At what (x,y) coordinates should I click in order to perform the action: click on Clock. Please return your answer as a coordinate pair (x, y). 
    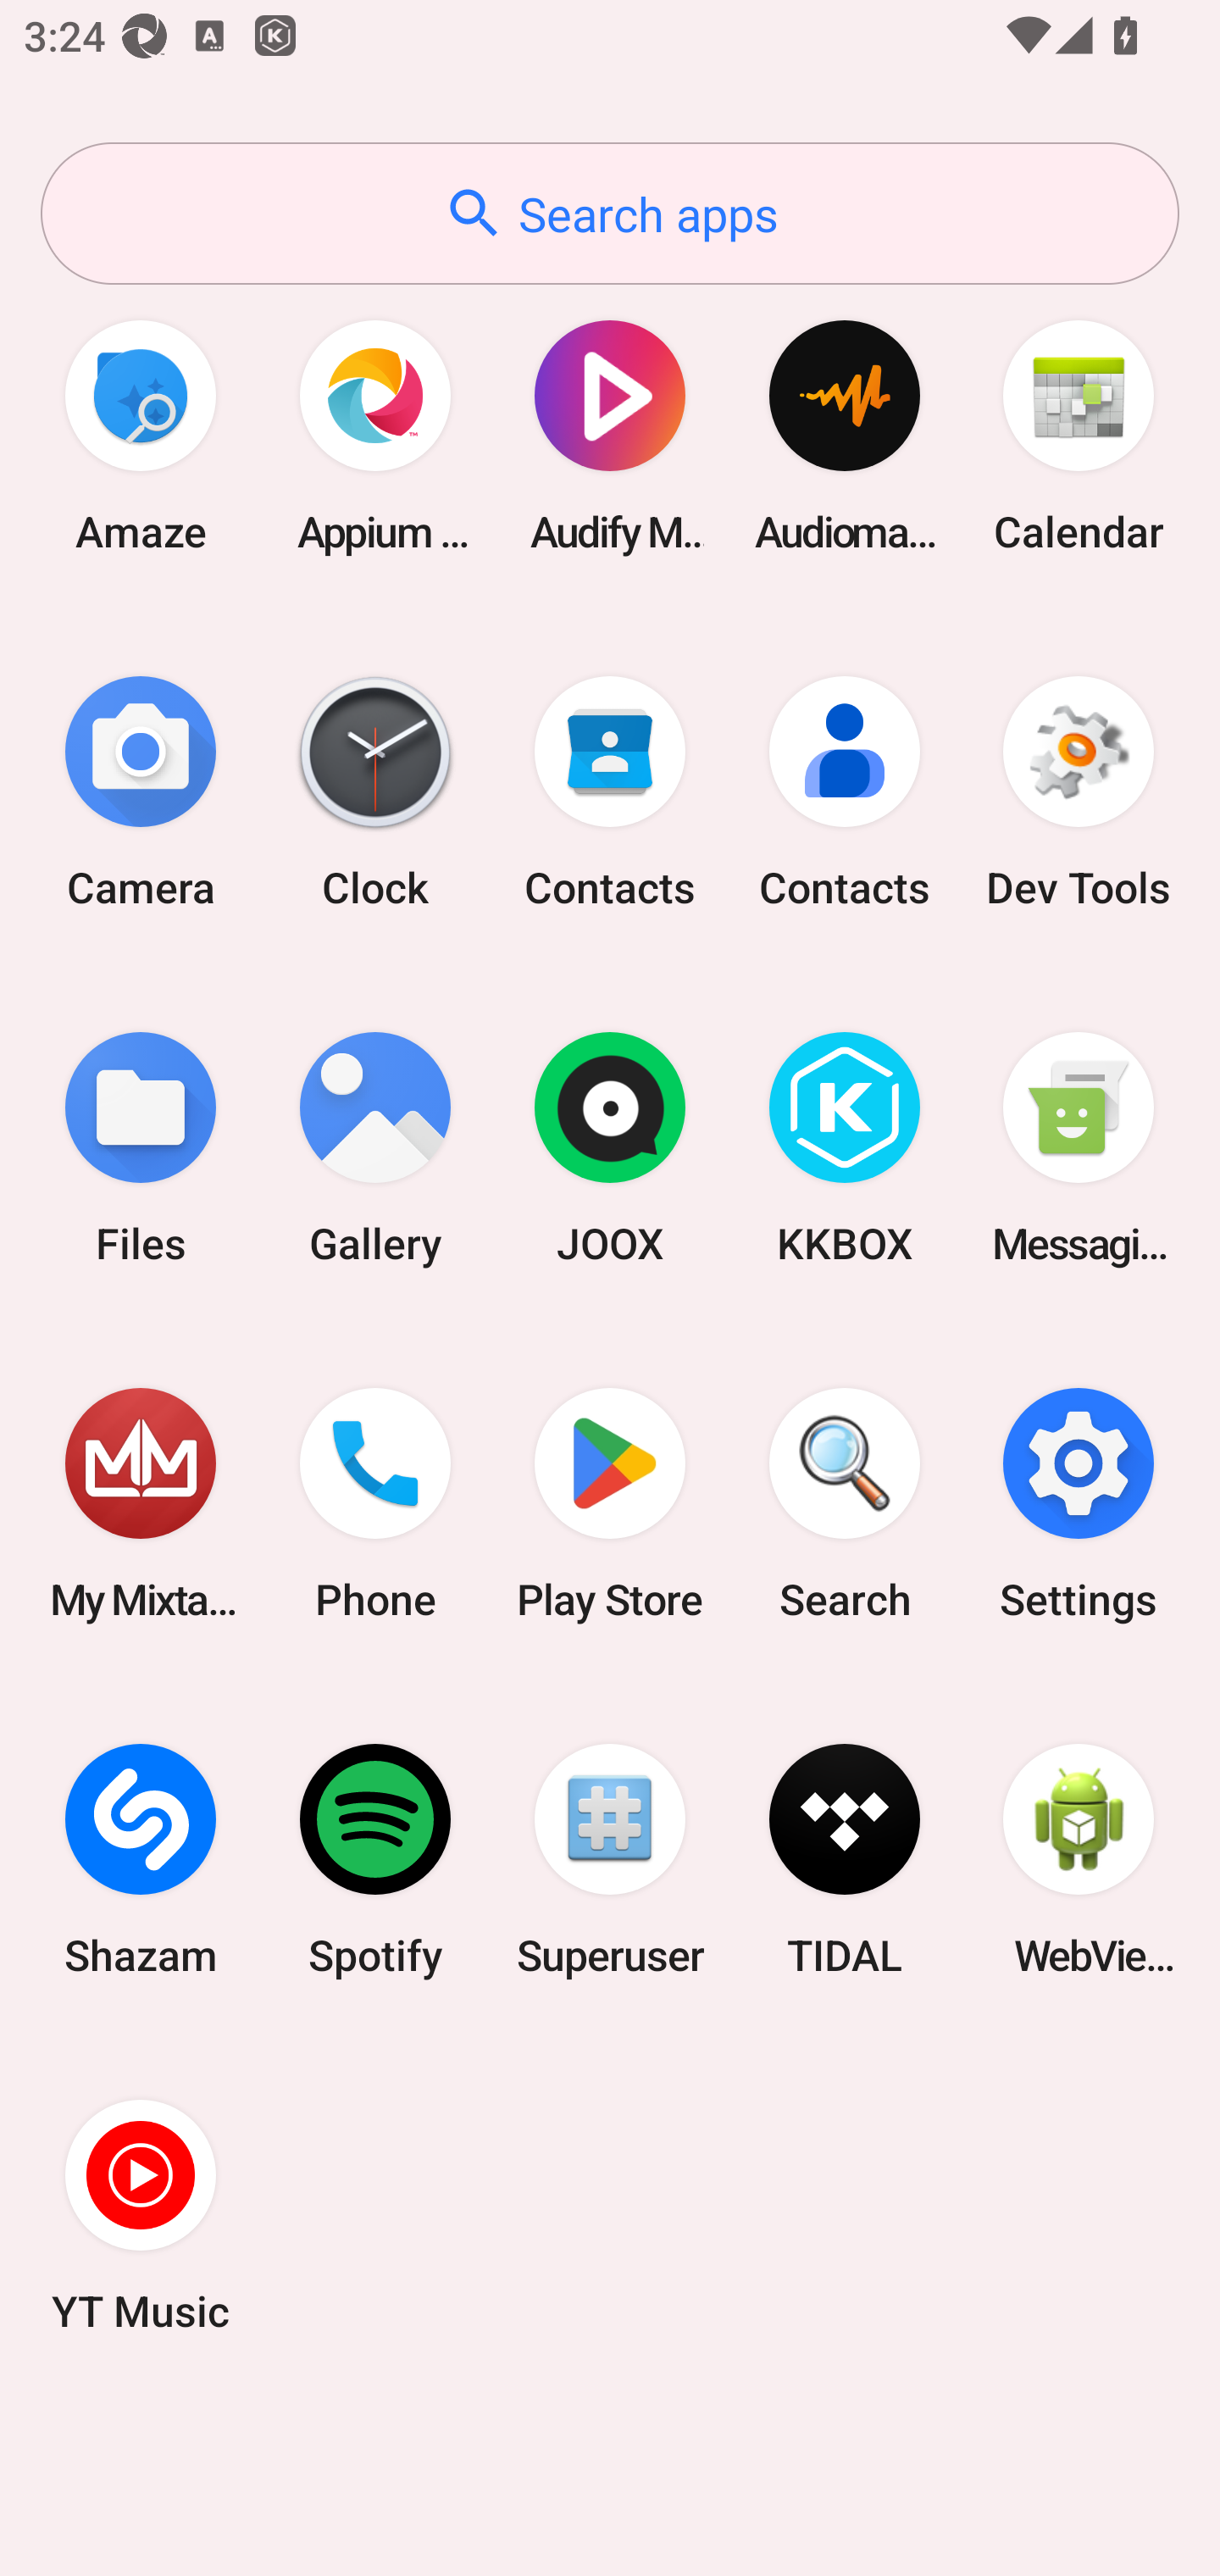
    Looking at the image, I should click on (375, 791).